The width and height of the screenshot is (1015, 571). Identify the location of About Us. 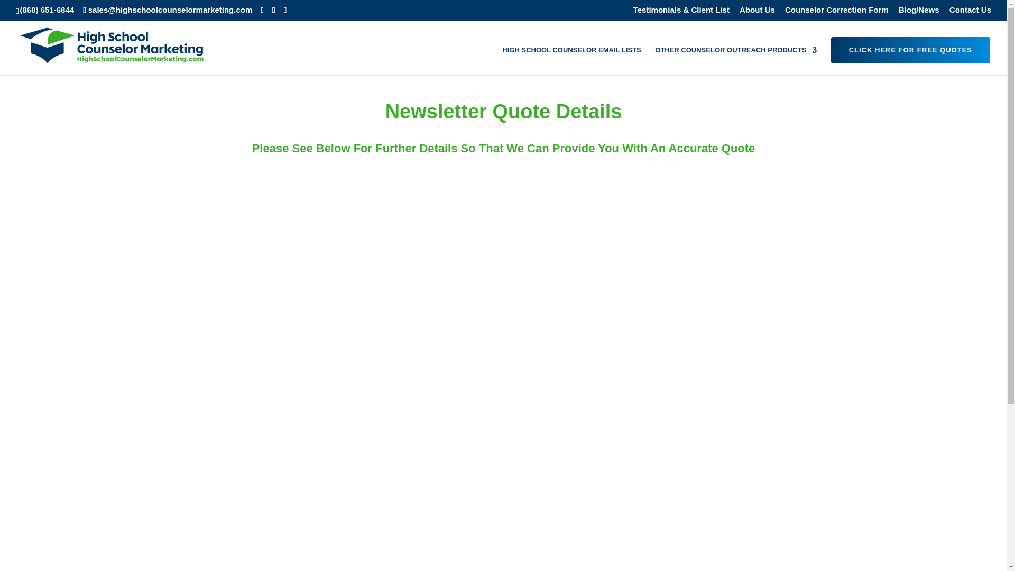
(757, 12).